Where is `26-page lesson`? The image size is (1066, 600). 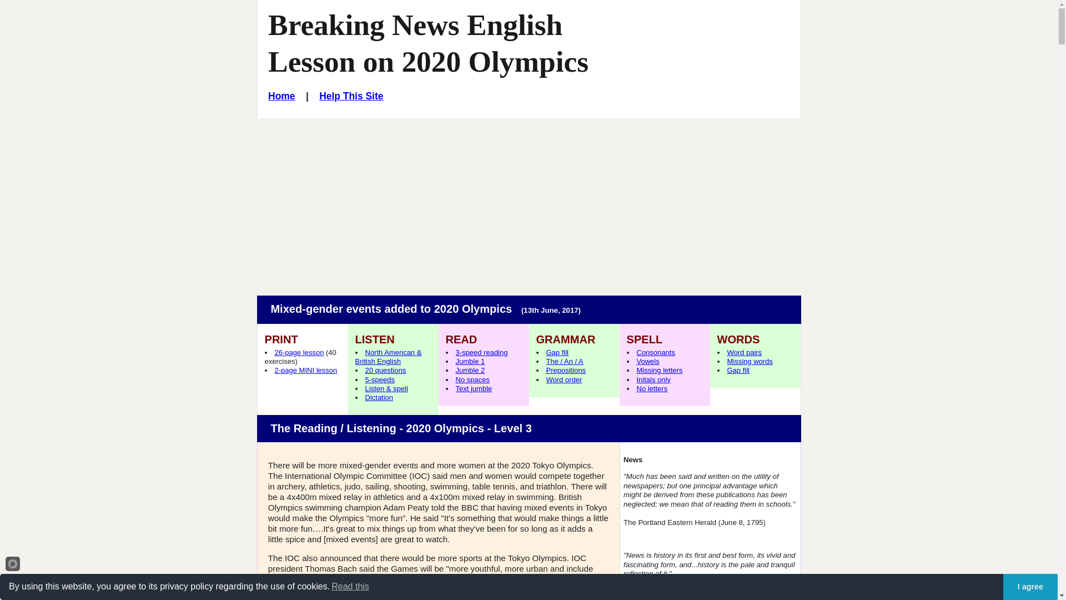 26-page lesson is located at coordinates (299, 352).